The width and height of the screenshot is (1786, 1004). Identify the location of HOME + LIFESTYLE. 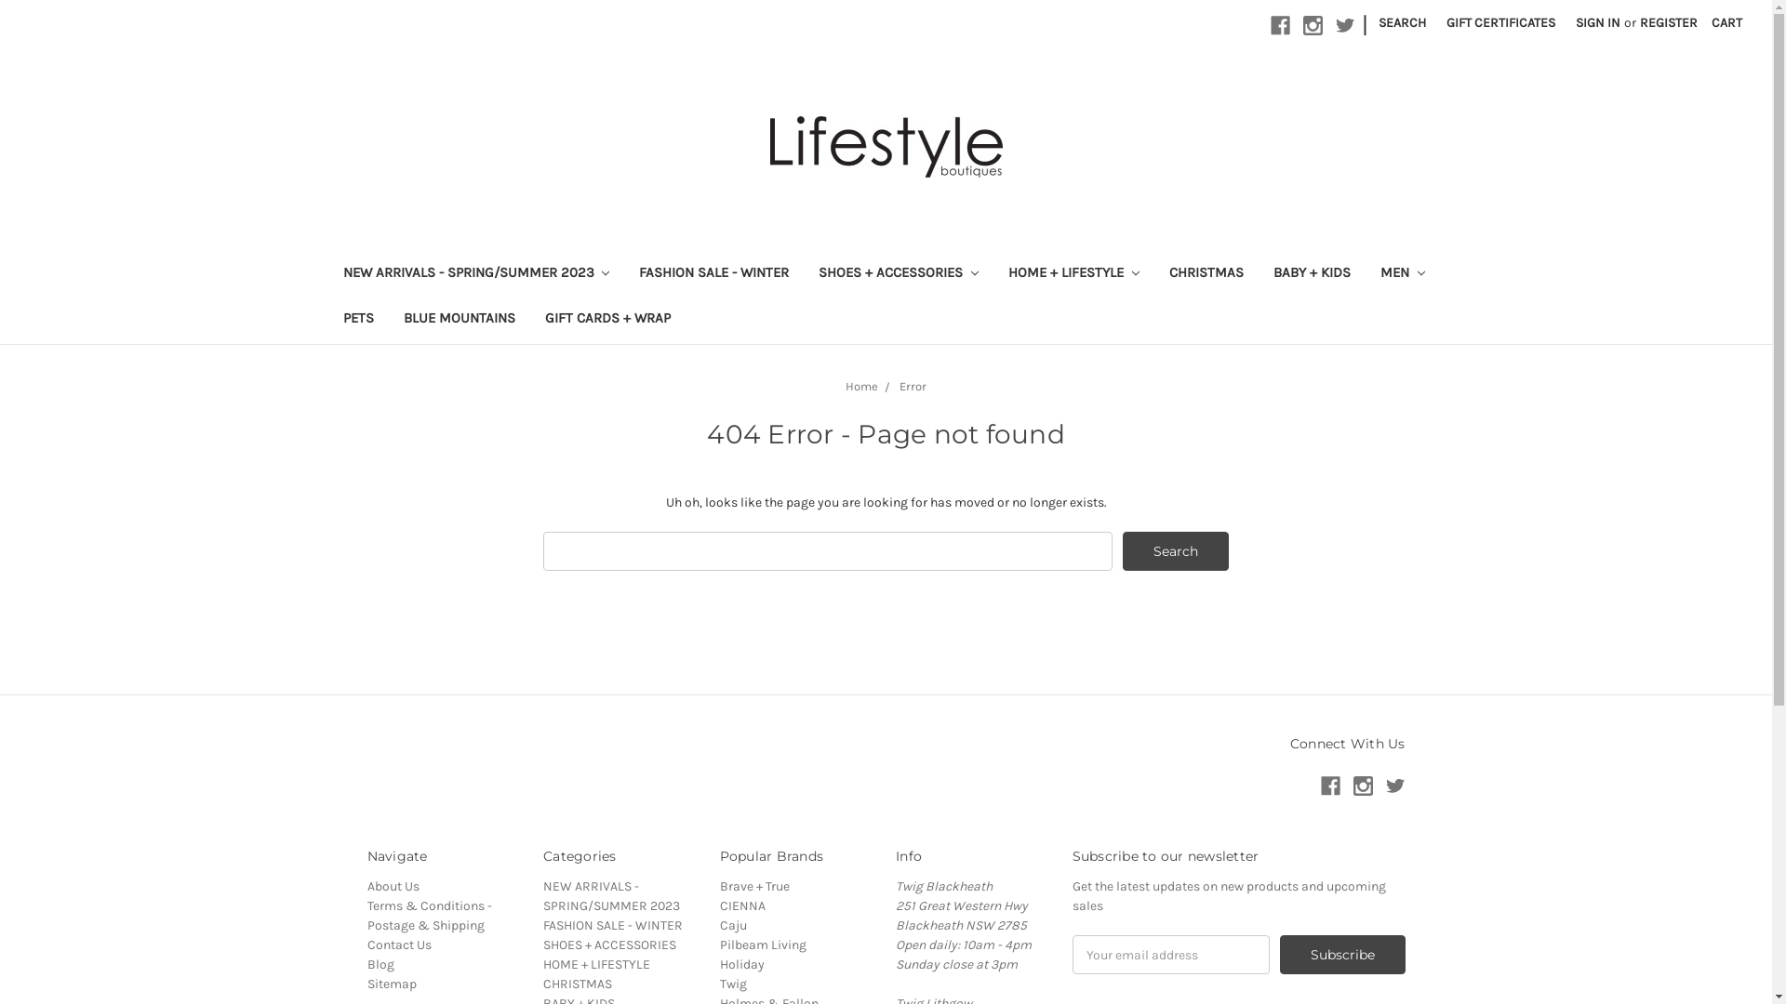
(597, 965).